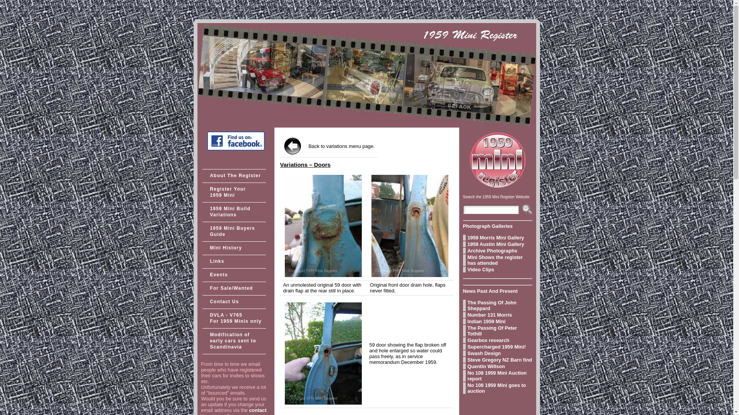 This screenshot has width=739, height=415. I want to click on Archive Photographs, so click(497, 251).